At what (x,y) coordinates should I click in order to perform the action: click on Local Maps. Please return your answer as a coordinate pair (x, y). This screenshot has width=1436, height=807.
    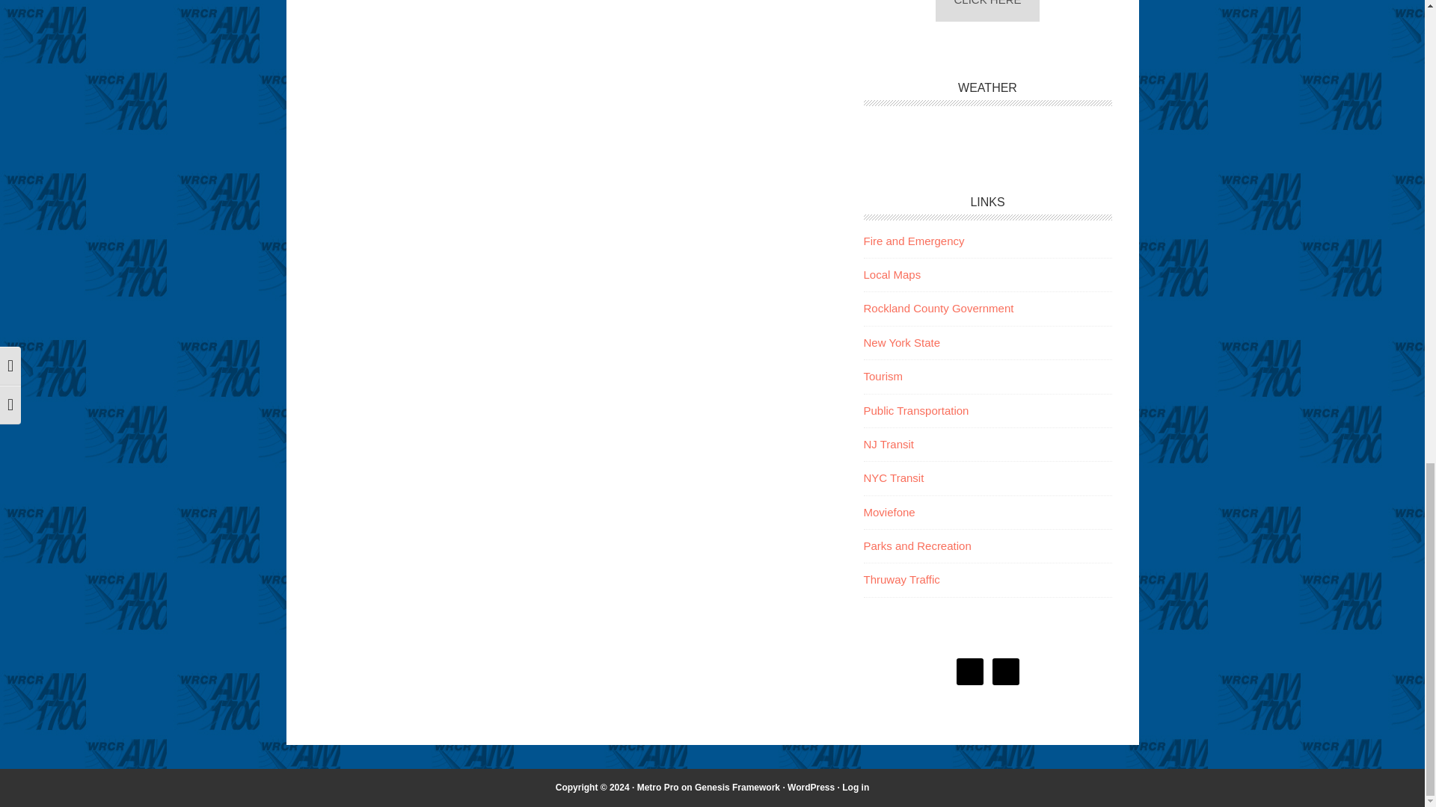
    Looking at the image, I should click on (892, 273).